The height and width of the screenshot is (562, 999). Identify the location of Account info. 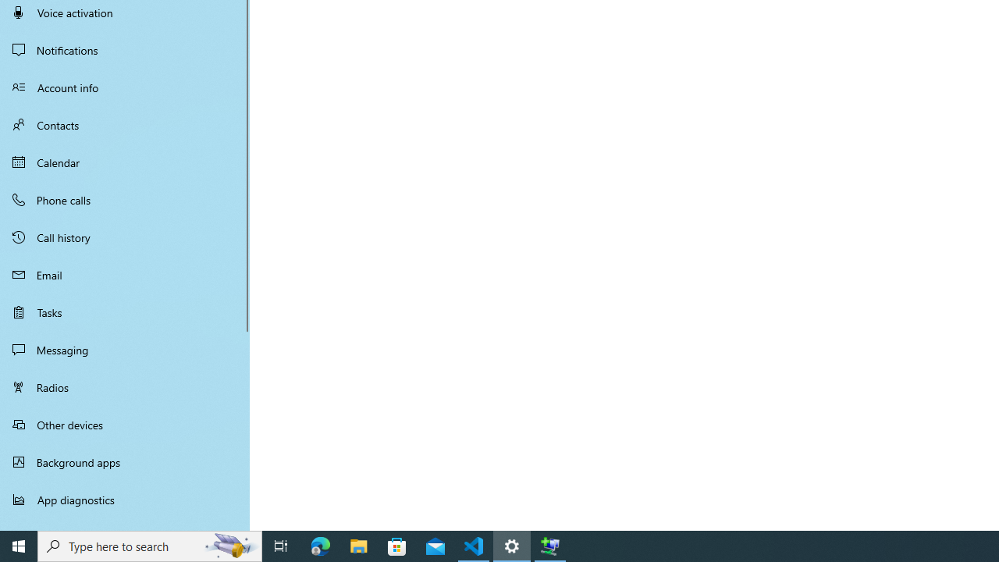
(125, 87).